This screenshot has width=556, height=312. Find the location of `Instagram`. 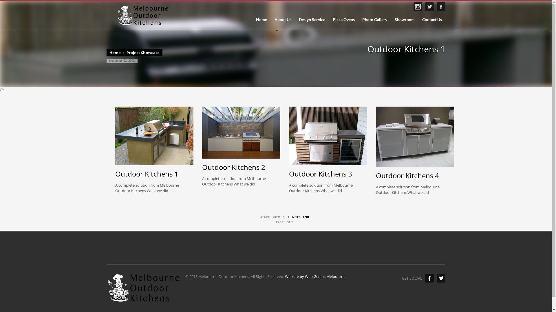

Instagram is located at coordinates (418, 7).